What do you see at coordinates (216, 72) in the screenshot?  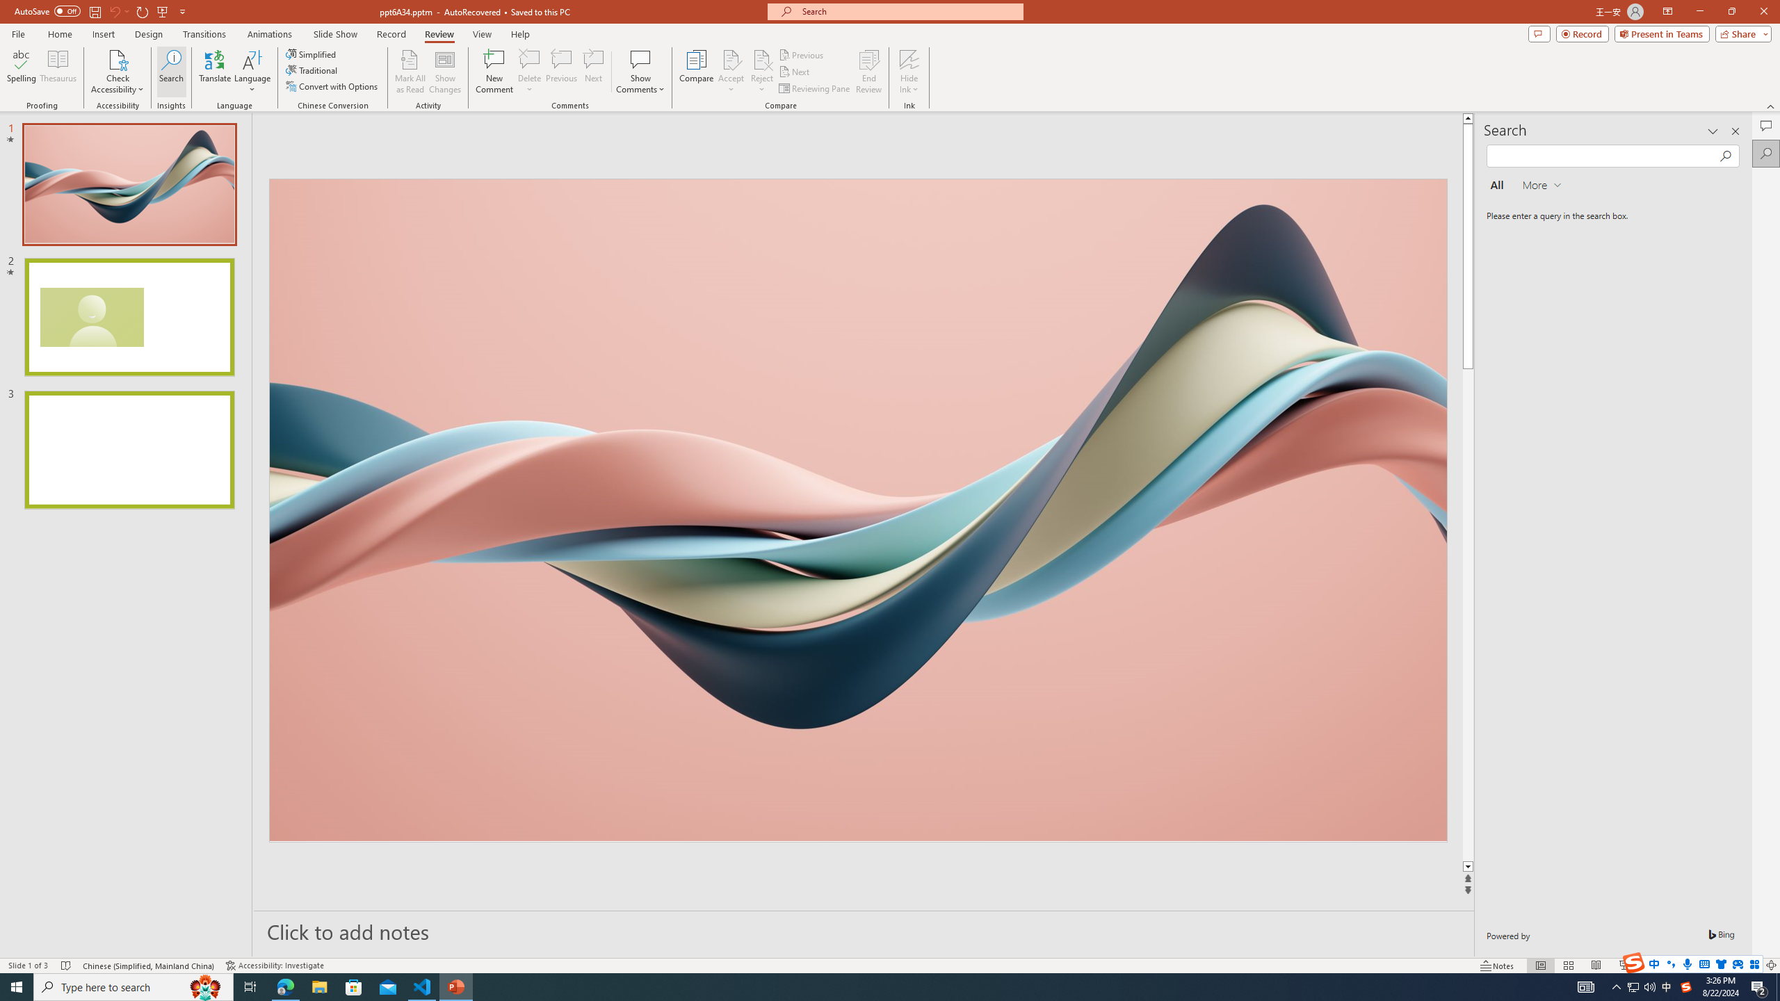 I see `Translate` at bounding box center [216, 72].